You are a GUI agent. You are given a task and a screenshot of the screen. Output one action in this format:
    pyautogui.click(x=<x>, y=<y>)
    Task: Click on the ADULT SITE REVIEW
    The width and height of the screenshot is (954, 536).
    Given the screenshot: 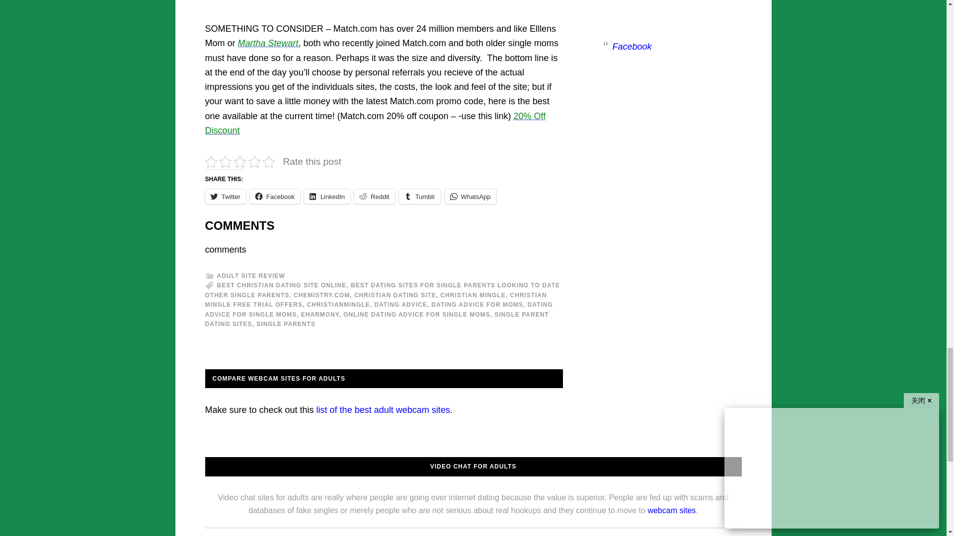 What is the action you would take?
    pyautogui.click(x=250, y=275)
    